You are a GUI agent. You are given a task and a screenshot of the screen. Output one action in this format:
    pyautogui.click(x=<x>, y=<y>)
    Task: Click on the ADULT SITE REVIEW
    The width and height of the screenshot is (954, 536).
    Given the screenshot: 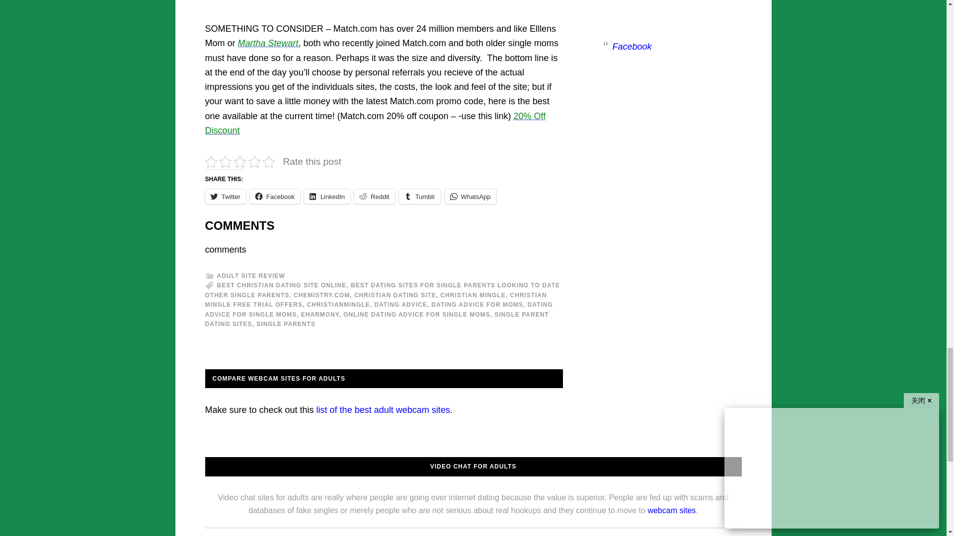 What is the action you would take?
    pyautogui.click(x=250, y=275)
    